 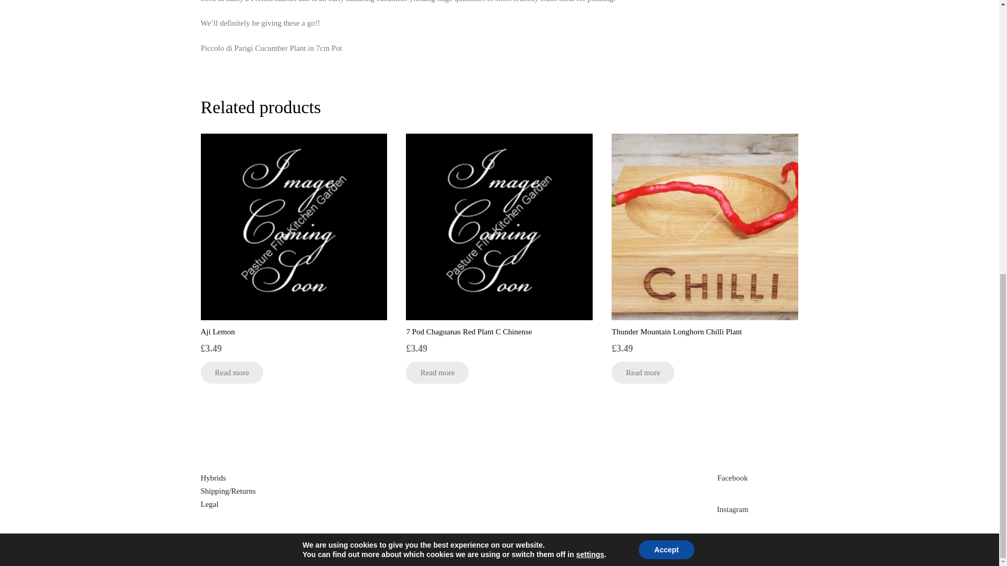 I want to click on Legal, so click(x=209, y=504).